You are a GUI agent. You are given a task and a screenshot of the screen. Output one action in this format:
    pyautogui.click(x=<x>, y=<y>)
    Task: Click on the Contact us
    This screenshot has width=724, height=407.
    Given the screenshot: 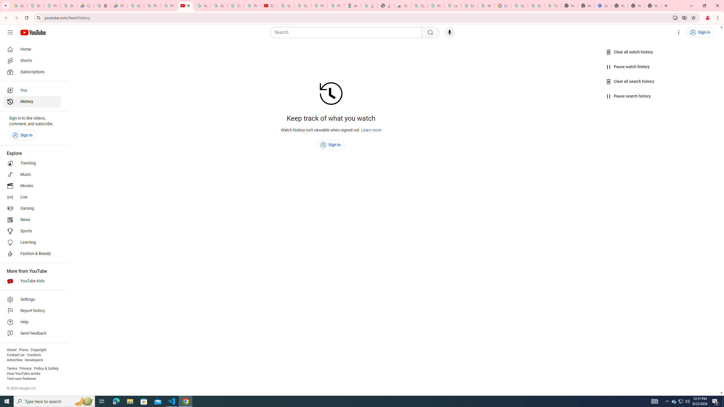 What is the action you would take?
    pyautogui.click(x=16, y=355)
    